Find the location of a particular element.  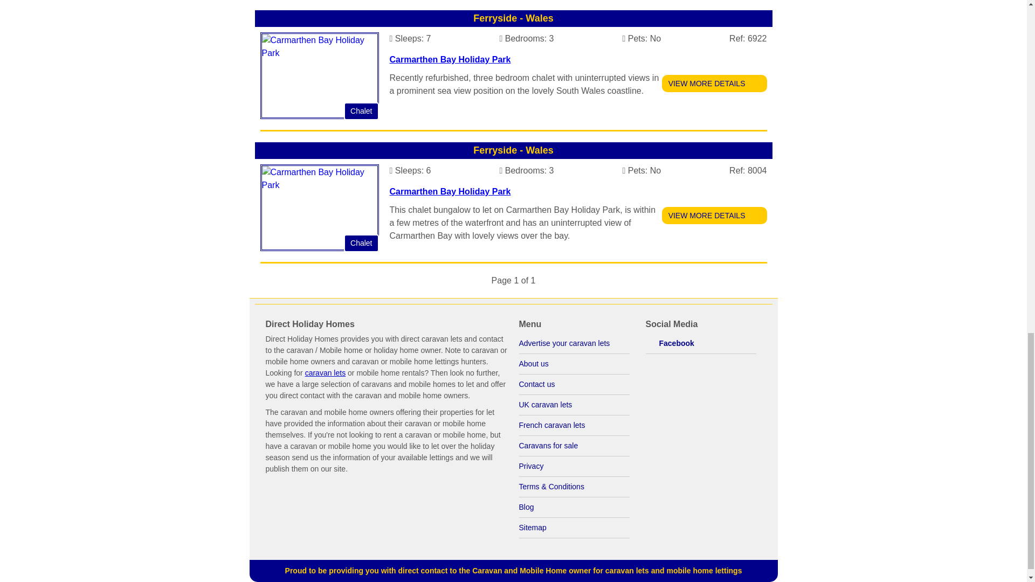

UK caravan lets is located at coordinates (574, 405).